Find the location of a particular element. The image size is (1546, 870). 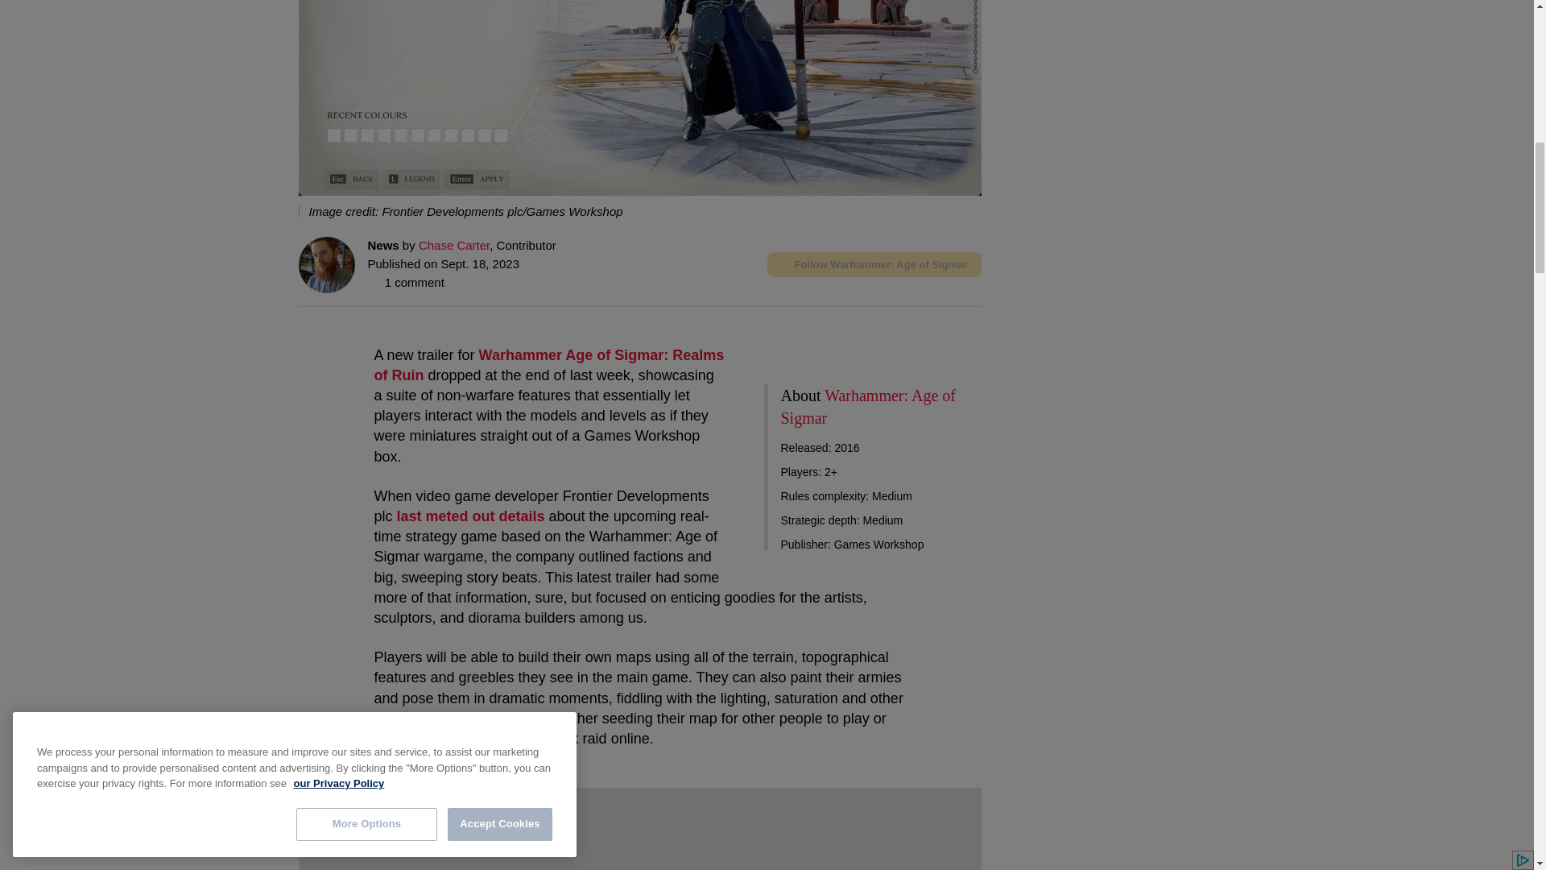

Warhammer: Age of Sigmar is located at coordinates (868, 406).